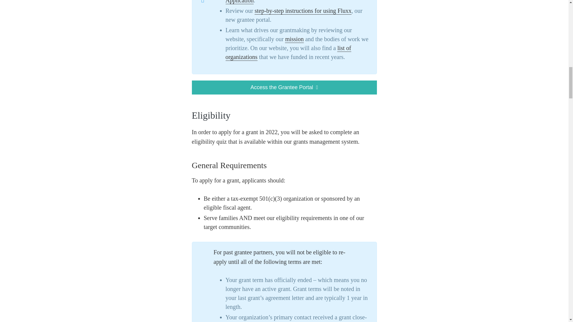  What do you see at coordinates (288, 2) in the screenshot?
I see `2022 Responsive Grantmaking Grant Application` at bounding box center [288, 2].